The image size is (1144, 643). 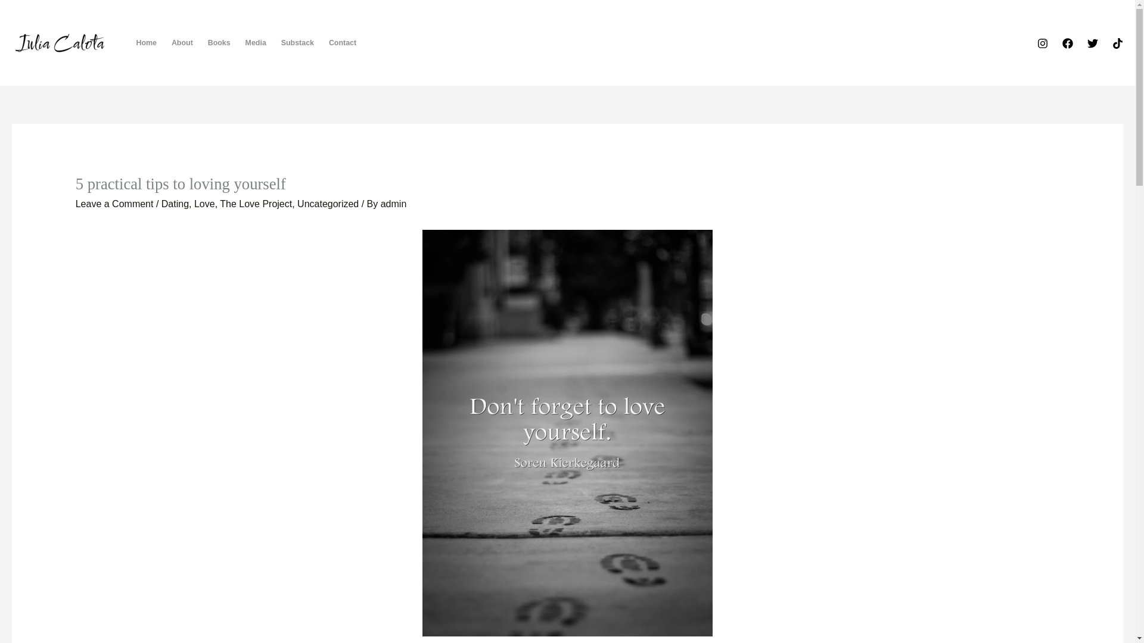 I want to click on View all posts by admin, so click(x=394, y=204).